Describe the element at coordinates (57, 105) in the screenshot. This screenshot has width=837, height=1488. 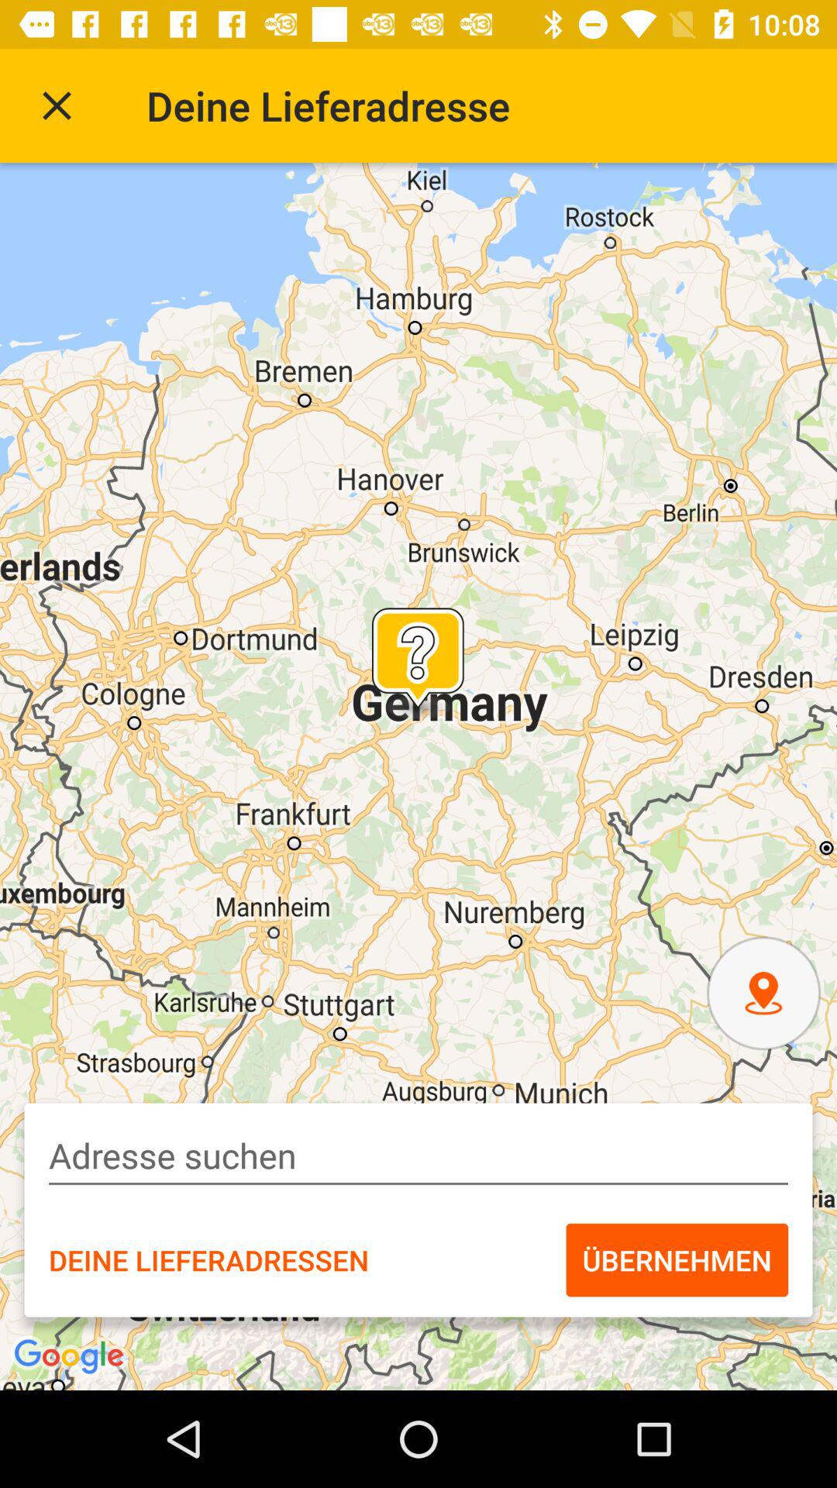
I see `open icon next to the deine lieferadresse icon` at that location.